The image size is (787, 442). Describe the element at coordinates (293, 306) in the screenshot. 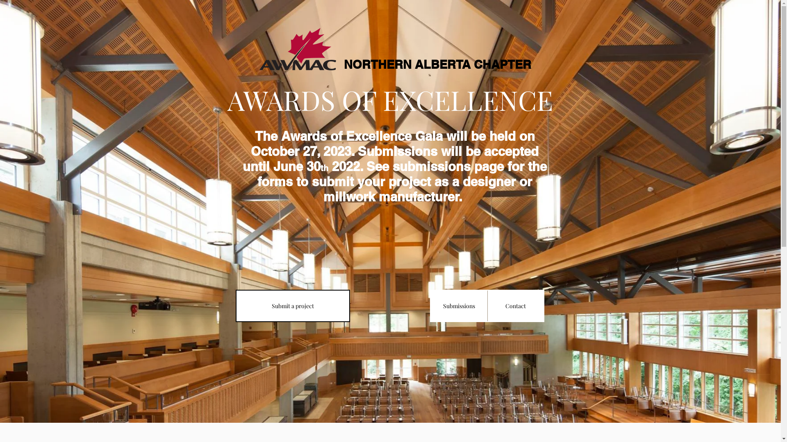

I see `Submit a project` at that location.